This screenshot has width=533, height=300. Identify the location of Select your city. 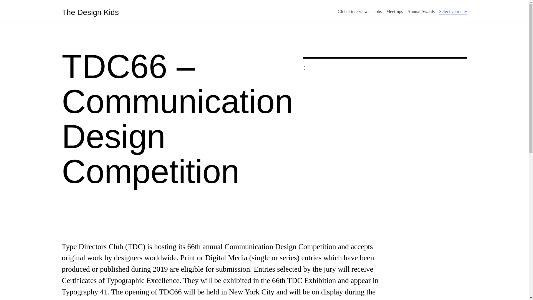
(453, 12).